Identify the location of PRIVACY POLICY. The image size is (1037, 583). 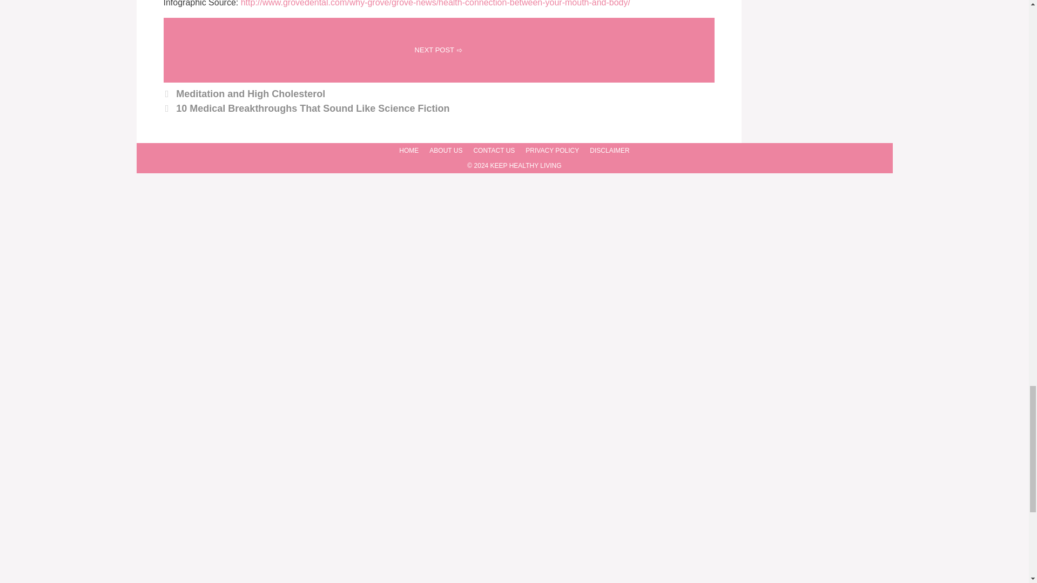
(552, 151).